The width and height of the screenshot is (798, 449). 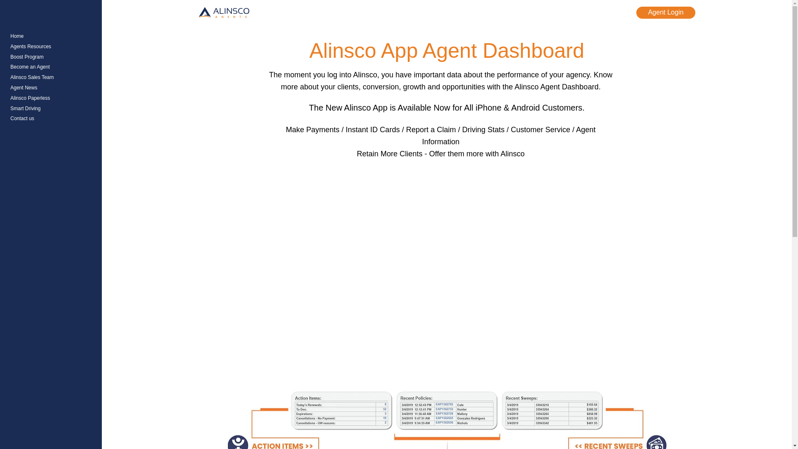 What do you see at coordinates (53, 36) in the screenshot?
I see `Home` at bounding box center [53, 36].